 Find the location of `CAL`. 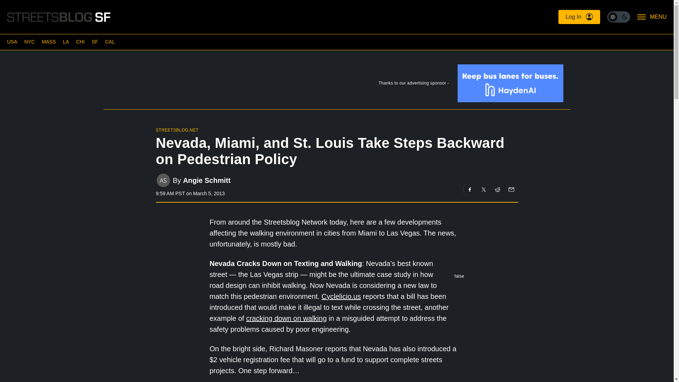

CAL is located at coordinates (110, 42).